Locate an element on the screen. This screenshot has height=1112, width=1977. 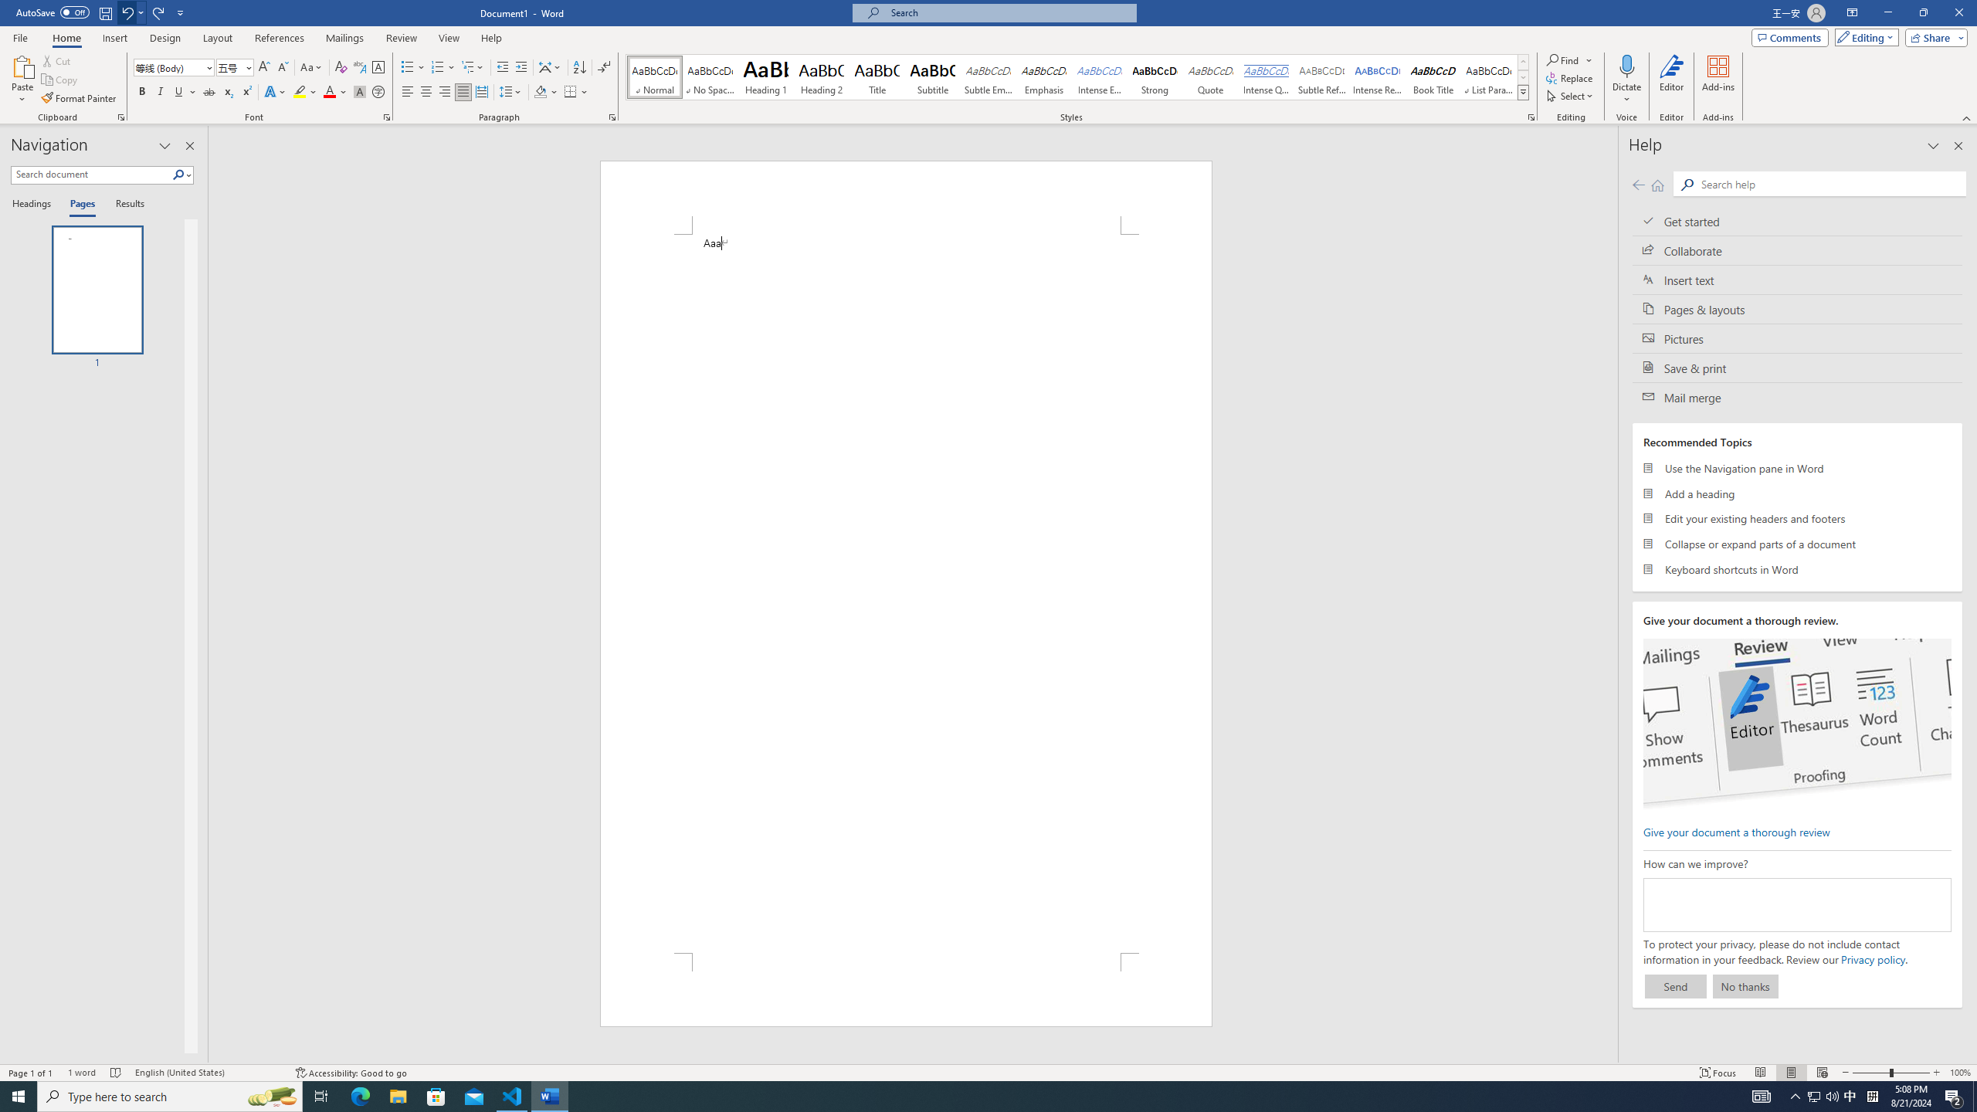
Text Highlight Color is located at coordinates (305, 93).